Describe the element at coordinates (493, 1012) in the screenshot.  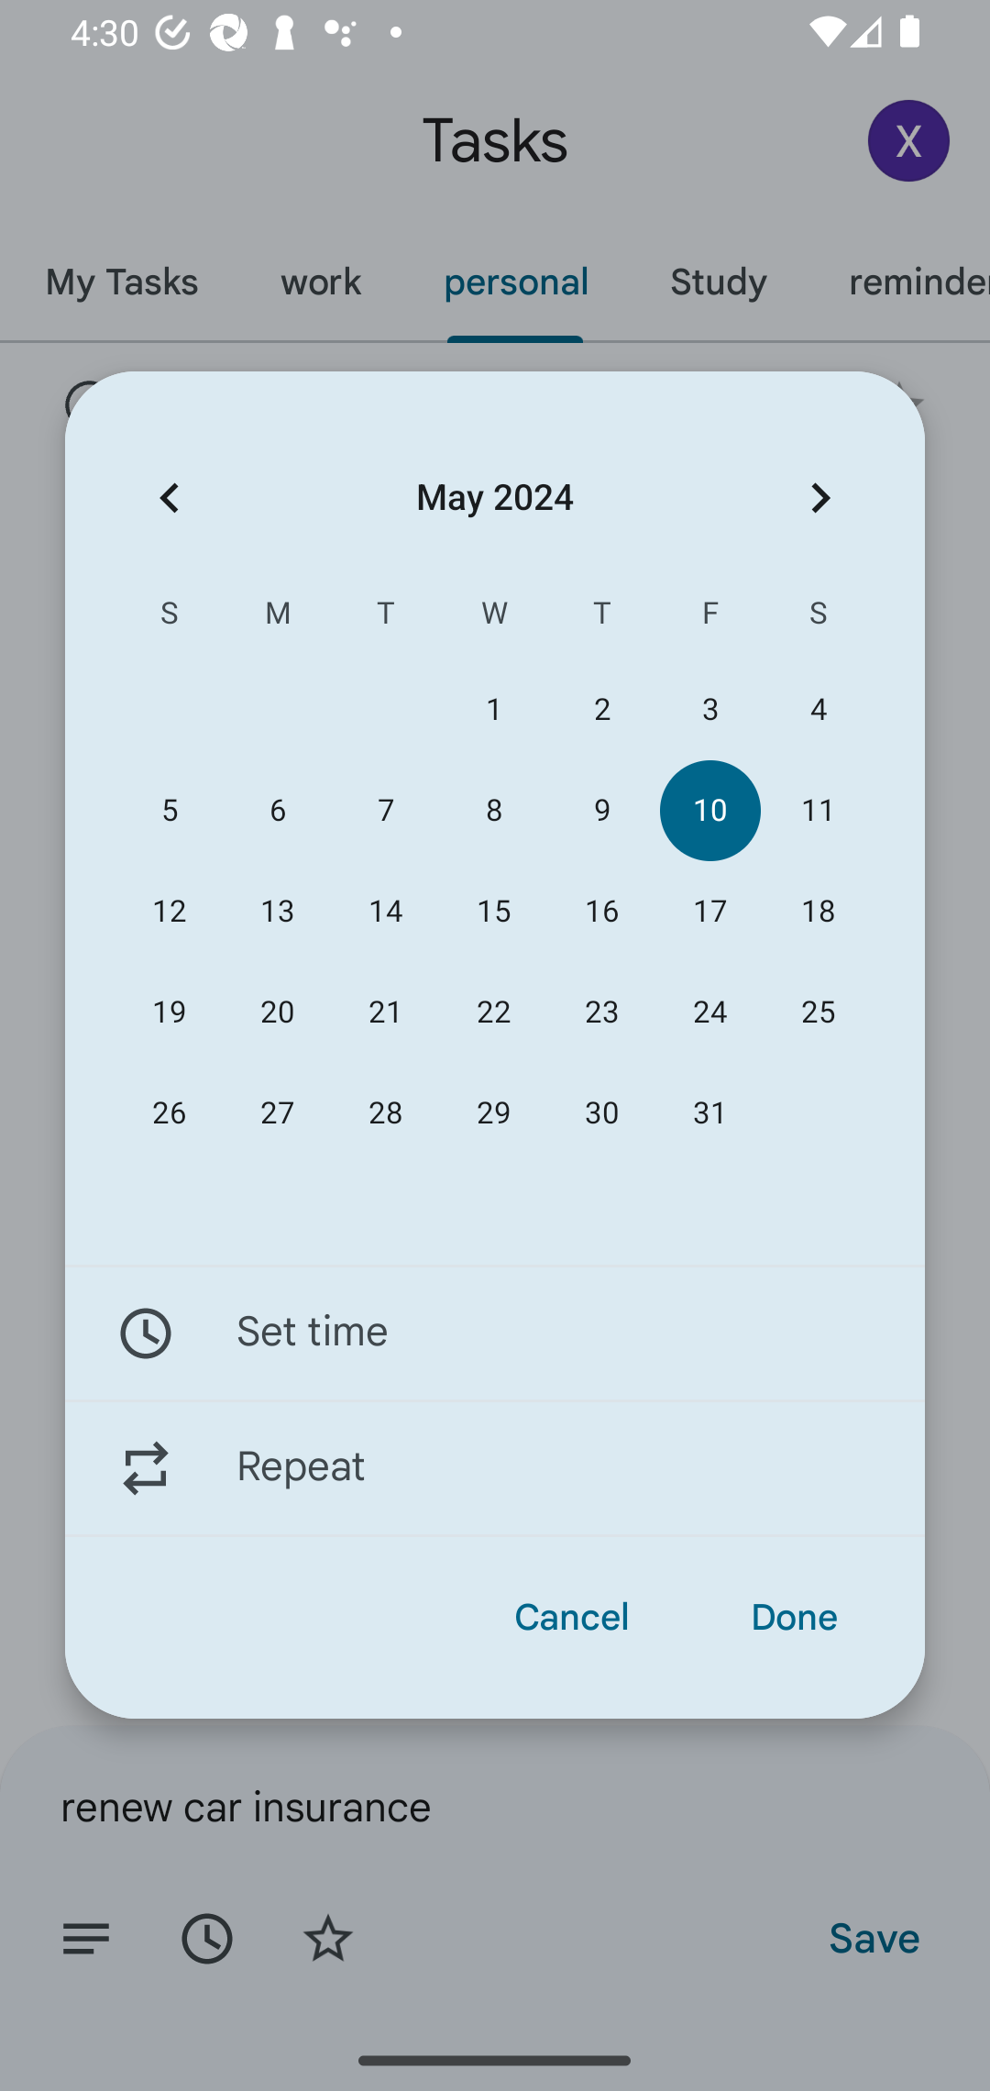
I see `22 22 May 2024` at that location.